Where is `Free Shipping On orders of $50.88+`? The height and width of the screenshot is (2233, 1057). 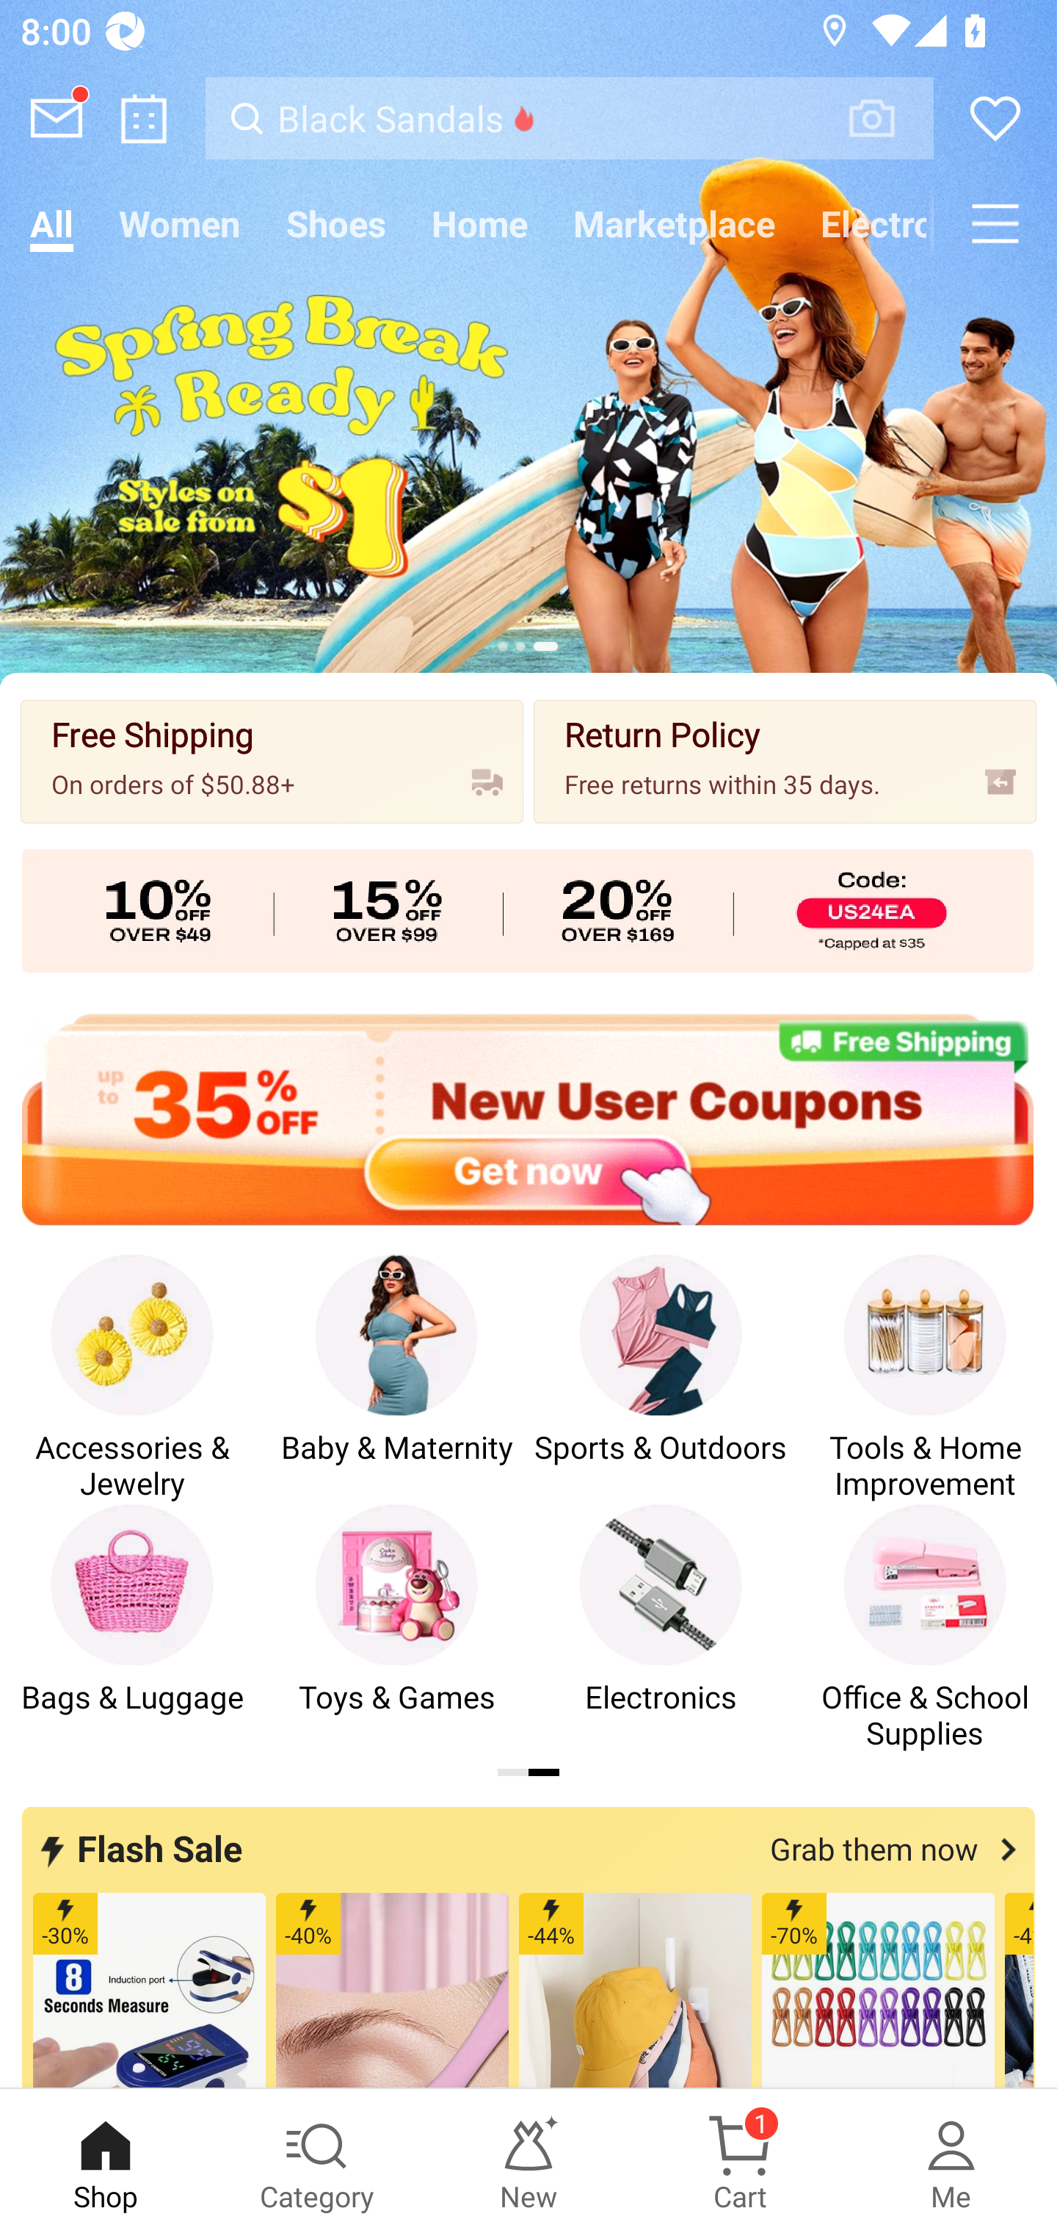
Free Shipping On orders of $50.88+ is located at coordinates (272, 761).